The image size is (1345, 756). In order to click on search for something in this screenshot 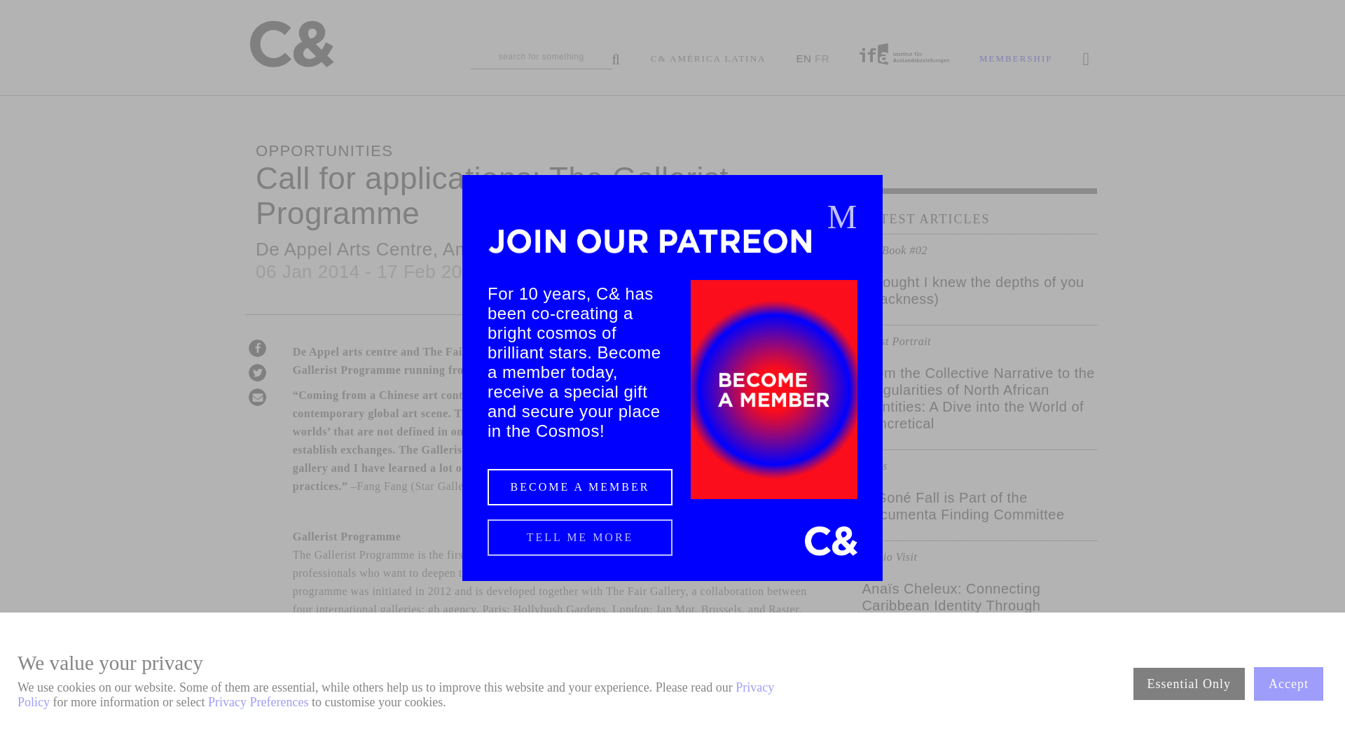, I will do `click(545, 60)`.